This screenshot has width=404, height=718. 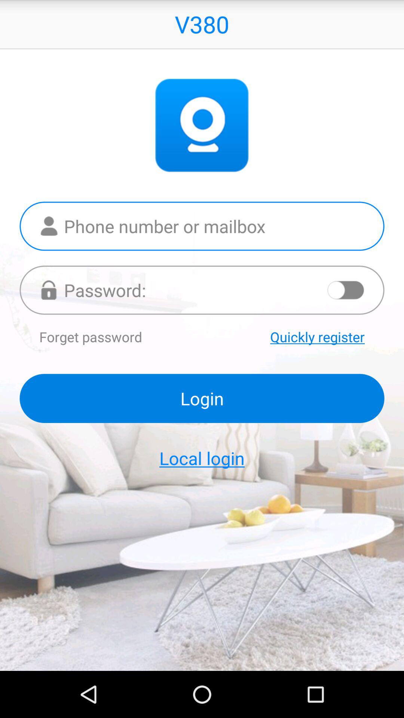 I want to click on insert phone number or email, so click(x=202, y=226).